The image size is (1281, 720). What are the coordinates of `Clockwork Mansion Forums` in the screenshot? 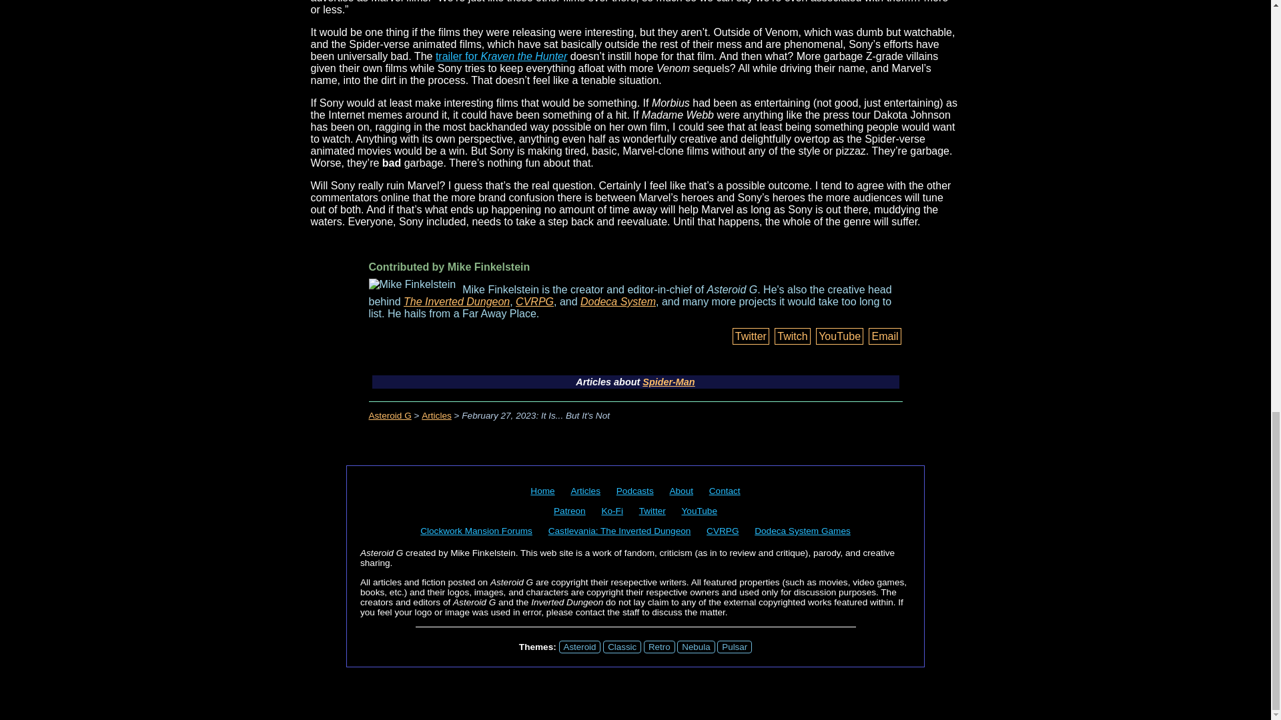 It's located at (476, 531).